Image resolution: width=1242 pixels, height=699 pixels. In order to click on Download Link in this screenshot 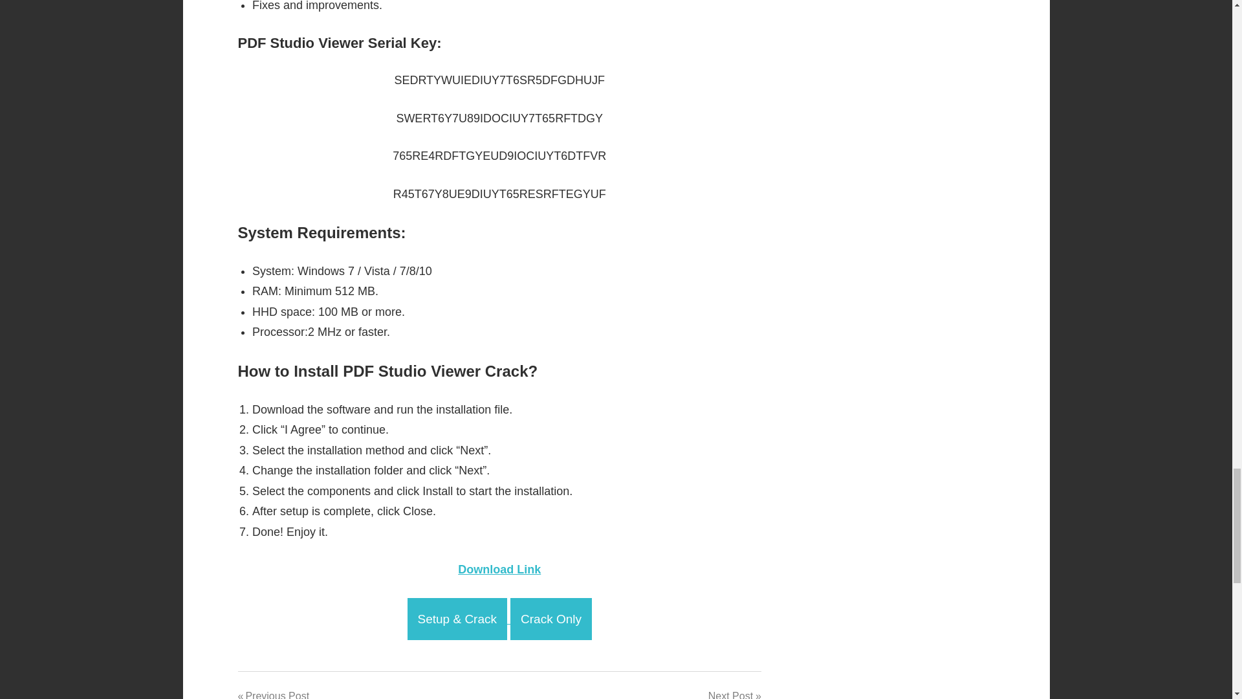, I will do `click(499, 570)`.